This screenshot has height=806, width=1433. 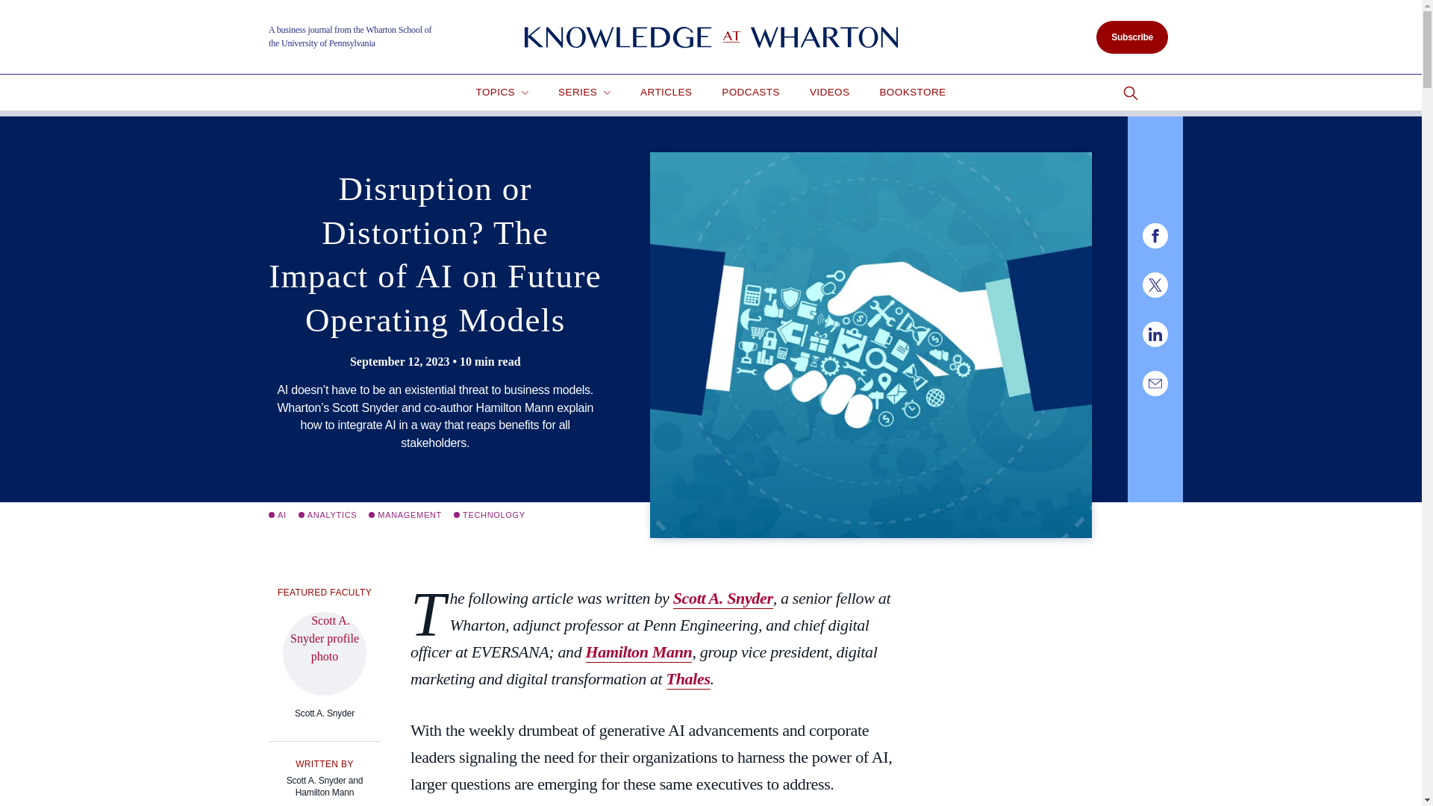 I want to click on Share this page on Facebook, so click(x=1155, y=236).